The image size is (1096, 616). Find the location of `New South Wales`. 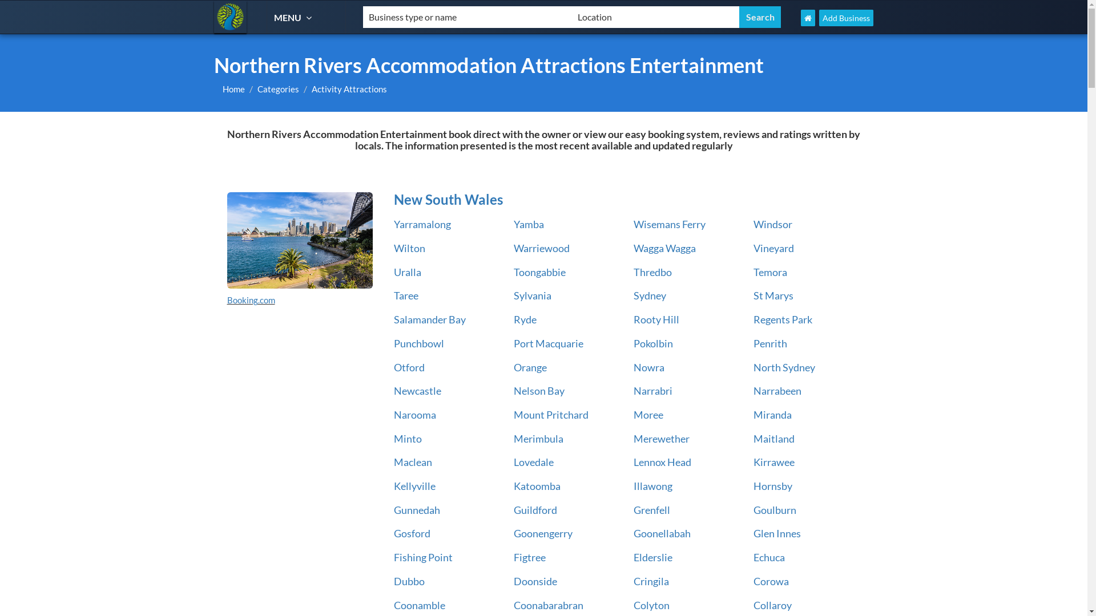

New South Wales is located at coordinates (625, 200).